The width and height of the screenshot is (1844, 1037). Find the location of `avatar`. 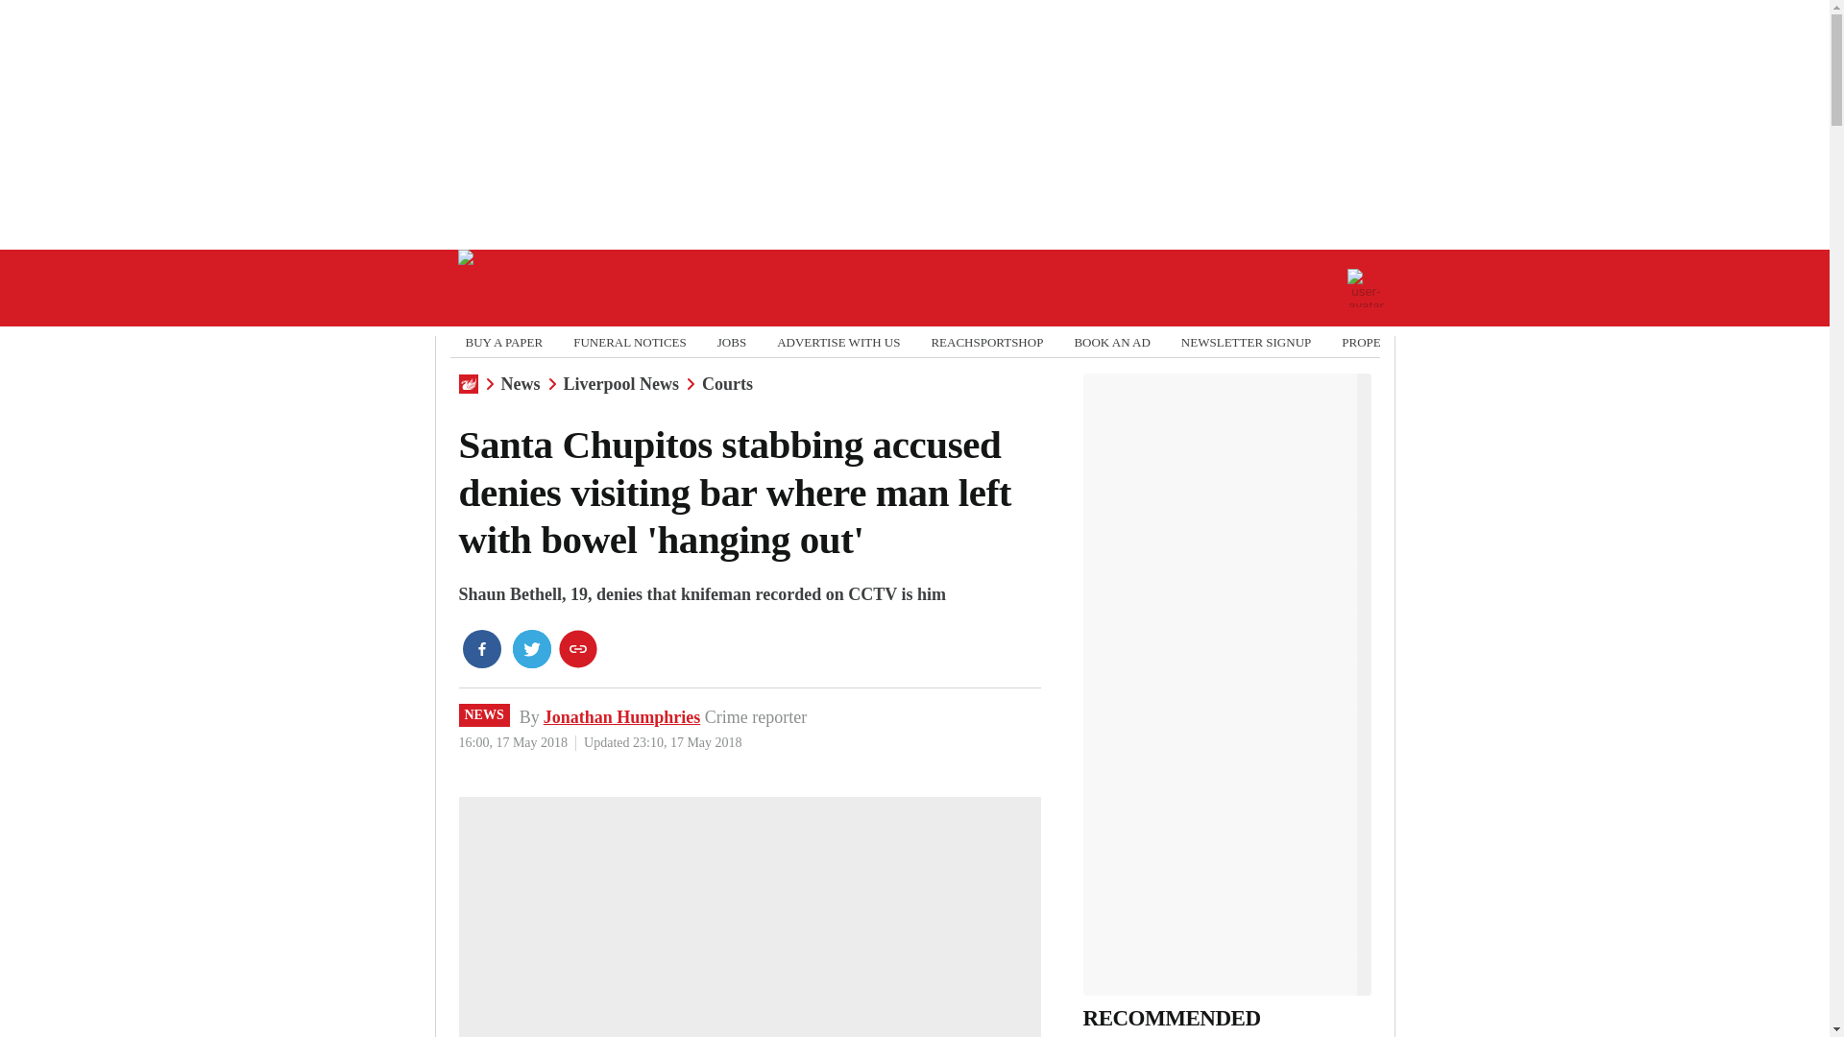

avatar is located at coordinates (1365, 287).